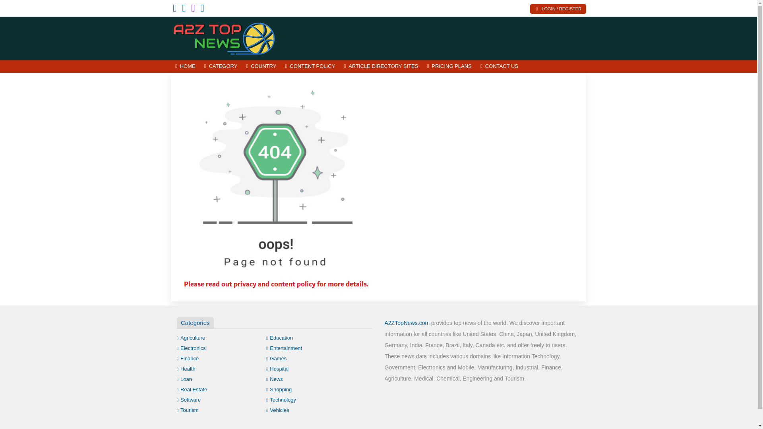  Describe the element at coordinates (191, 338) in the screenshot. I see `Agriculture` at that location.